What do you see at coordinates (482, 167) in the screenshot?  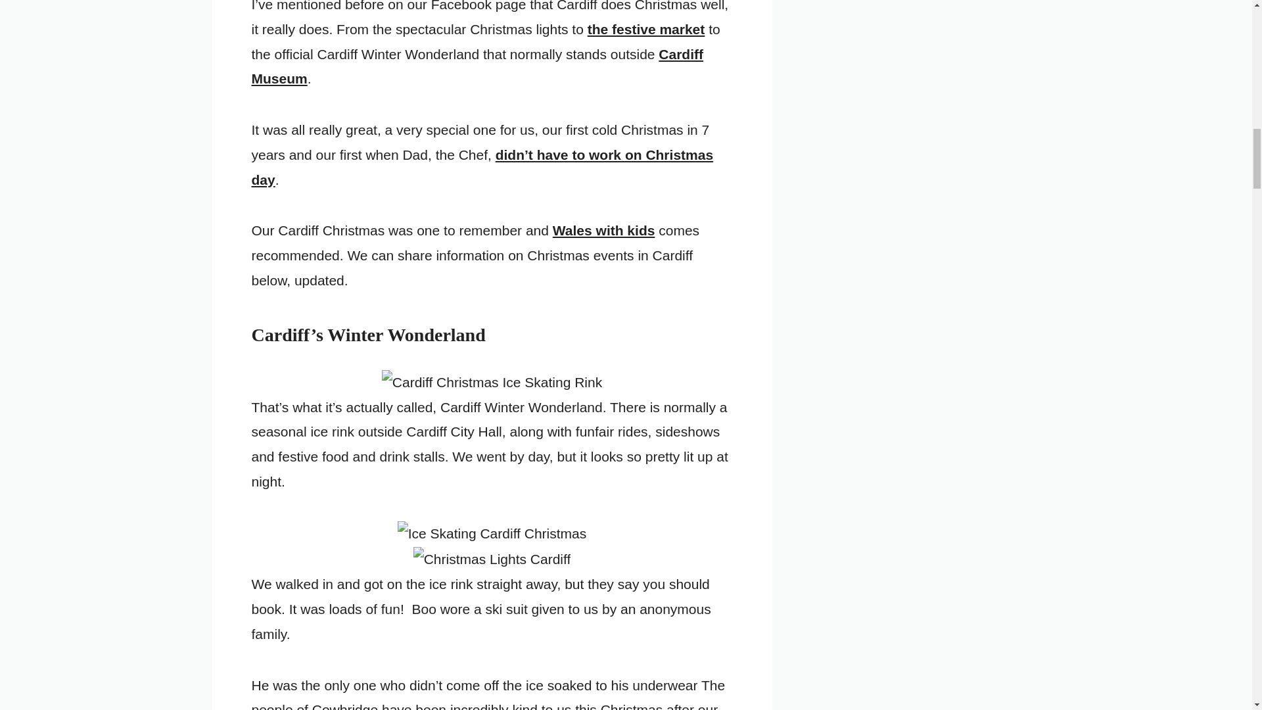 I see `Let's Hear it For Chefs!` at bounding box center [482, 167].